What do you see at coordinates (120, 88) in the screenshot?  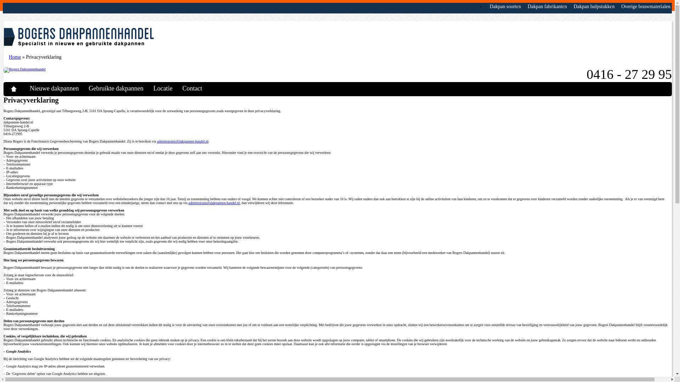 I see `Gebruikte dakpannen` at bounding box center [120, 88].